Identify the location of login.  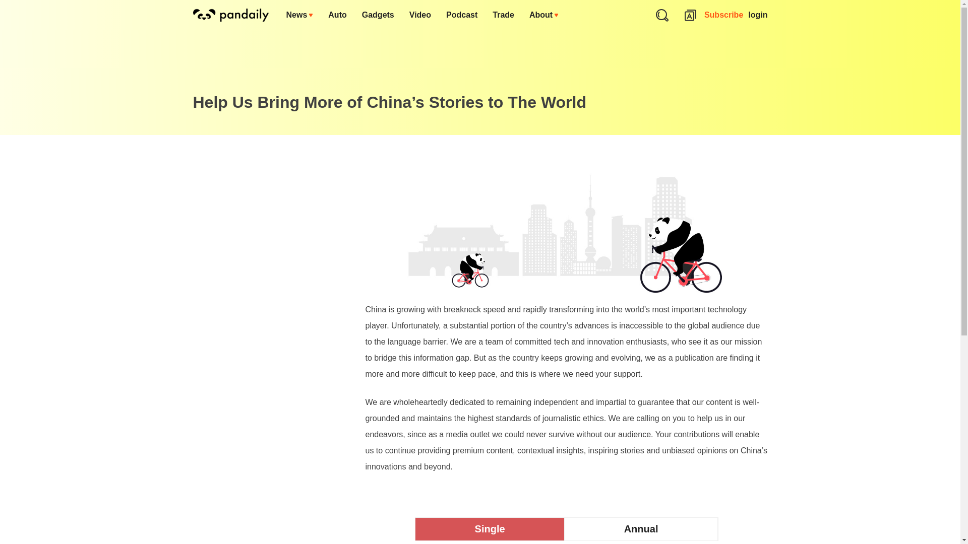
(758, 15).